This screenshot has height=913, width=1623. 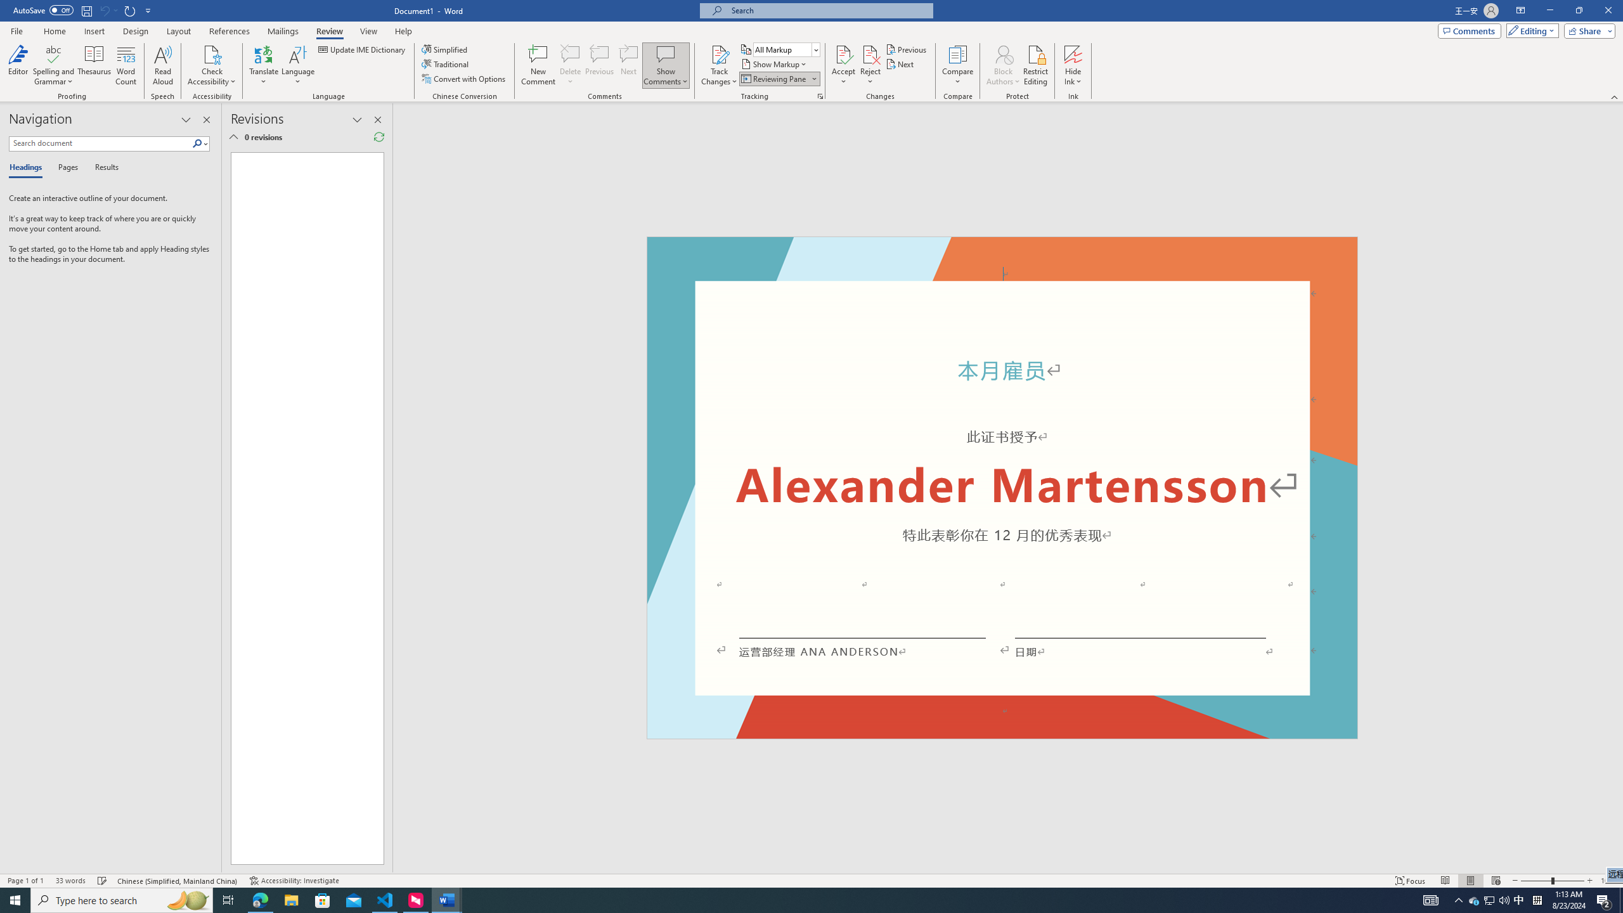 What do you see at coordinates (104, 10) in the screenshot?
I see `Can't Undo` at bounding box center [104, 10].